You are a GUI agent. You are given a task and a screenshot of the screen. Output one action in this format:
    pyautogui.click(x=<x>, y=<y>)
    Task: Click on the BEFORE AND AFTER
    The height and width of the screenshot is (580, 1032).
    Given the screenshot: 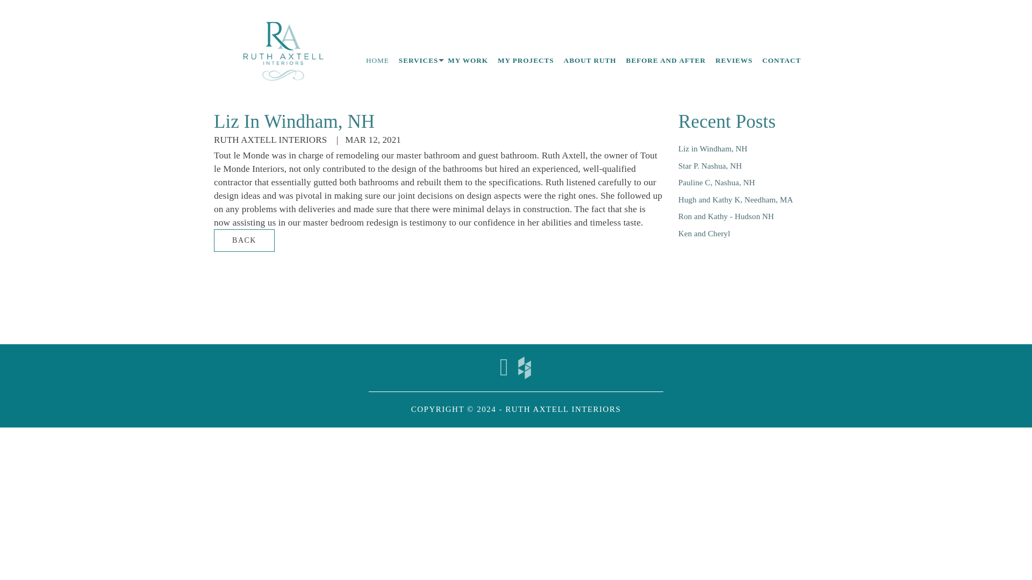 What is the action you would take?
    pyautogui.click(x=665, y=60)
    